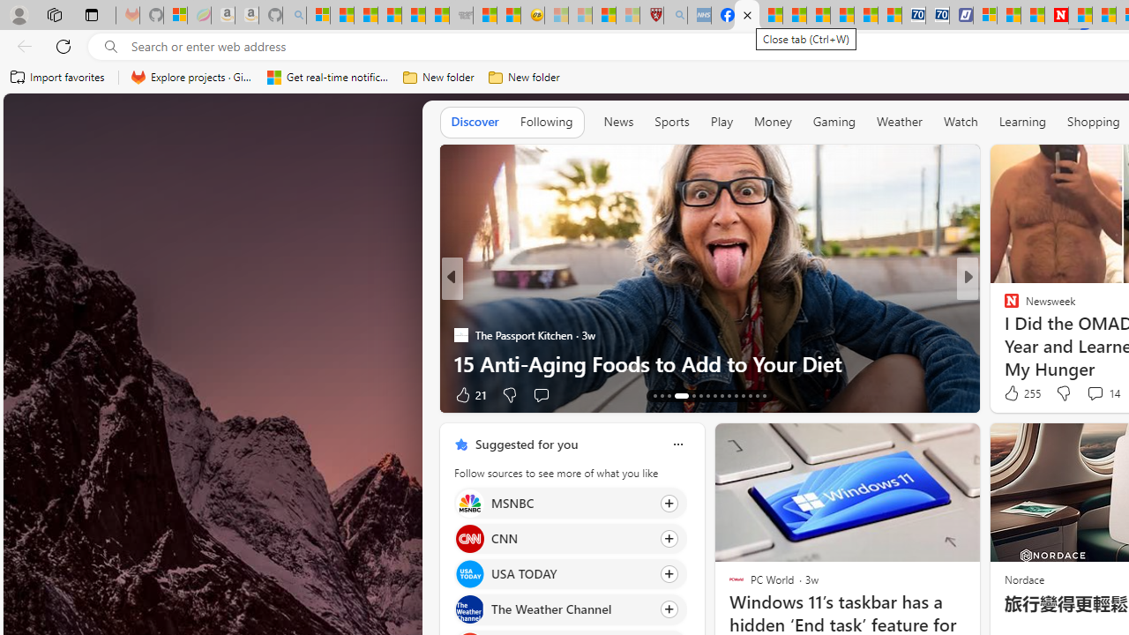 This screenshot has width=1129, height=635. What do you see at coordinates (736, 395) in the screenshot?
I see `AutomationID: tab-76` at bounding box center [736, 395].